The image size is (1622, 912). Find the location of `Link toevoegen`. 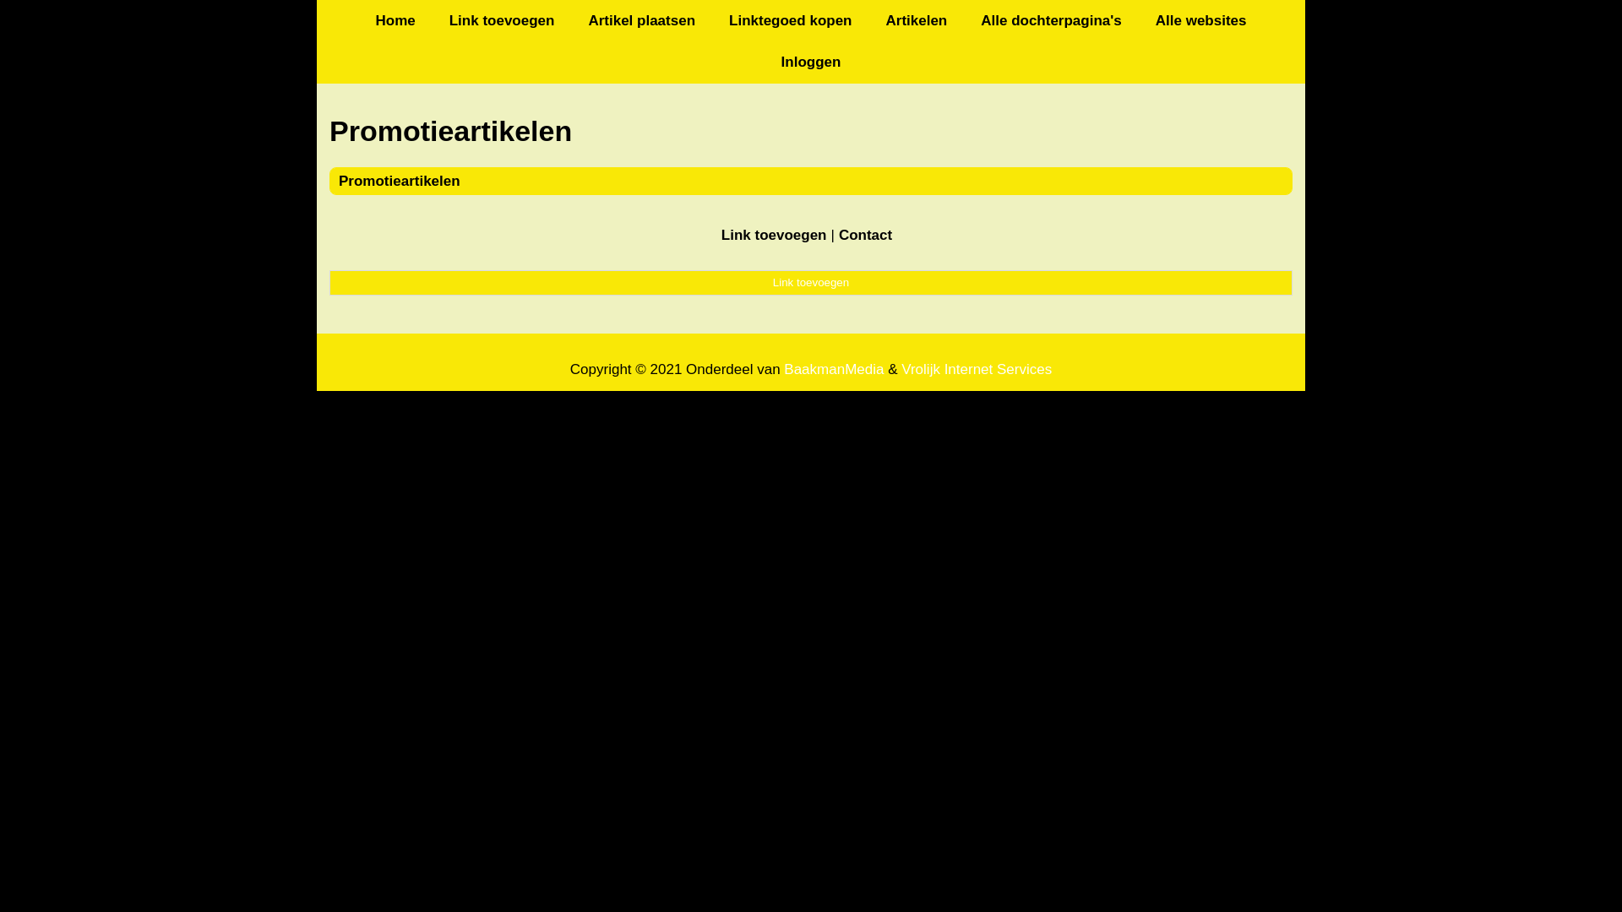

Link toevoegen is located at coordinates (811, 283).